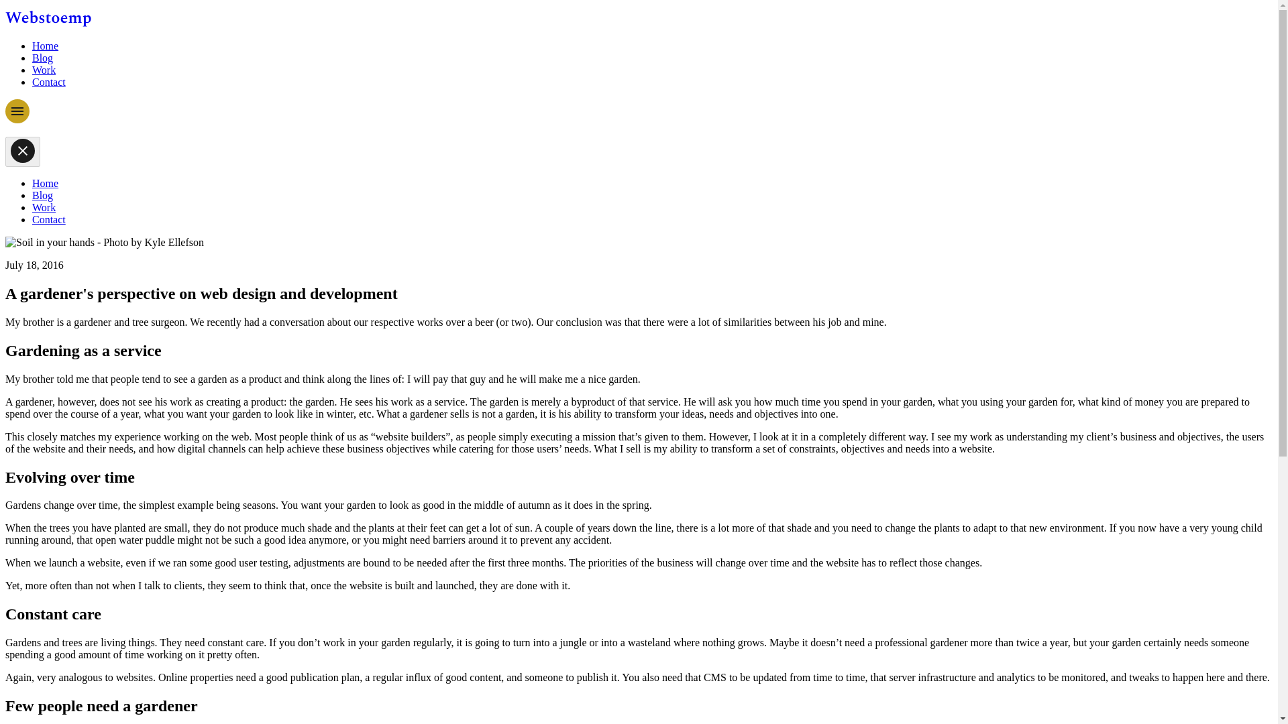  Describe the element at coordinates (44, 70) in the screenshot. I see `Work` at that location.